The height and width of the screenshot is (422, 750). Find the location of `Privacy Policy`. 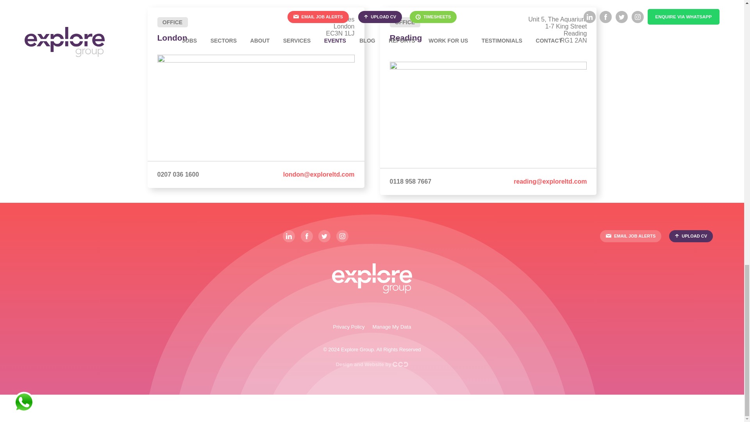

Privacy Policy is located at coordinates (348, 327).